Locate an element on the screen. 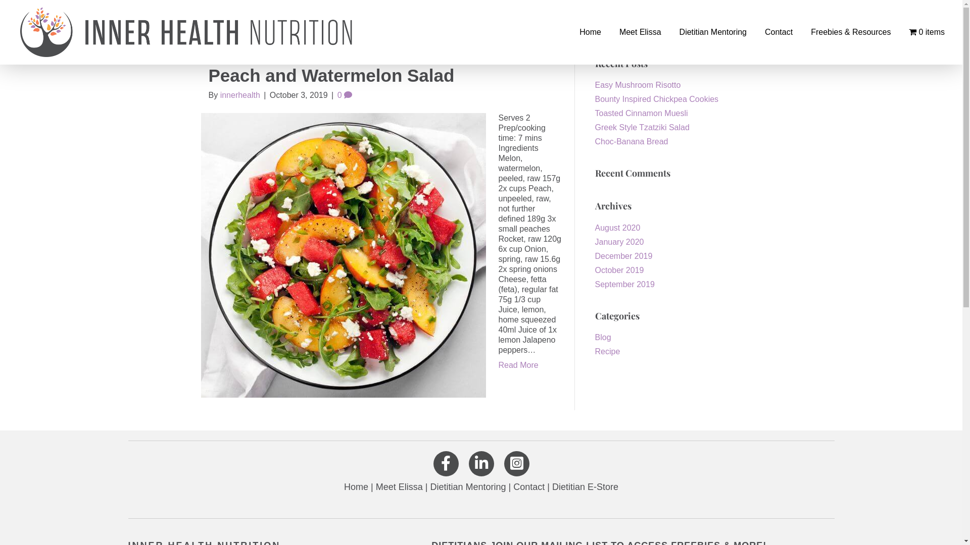 The image size is (970, 545). Easy Mushroom Risotto is located at coordinates (638, 85).